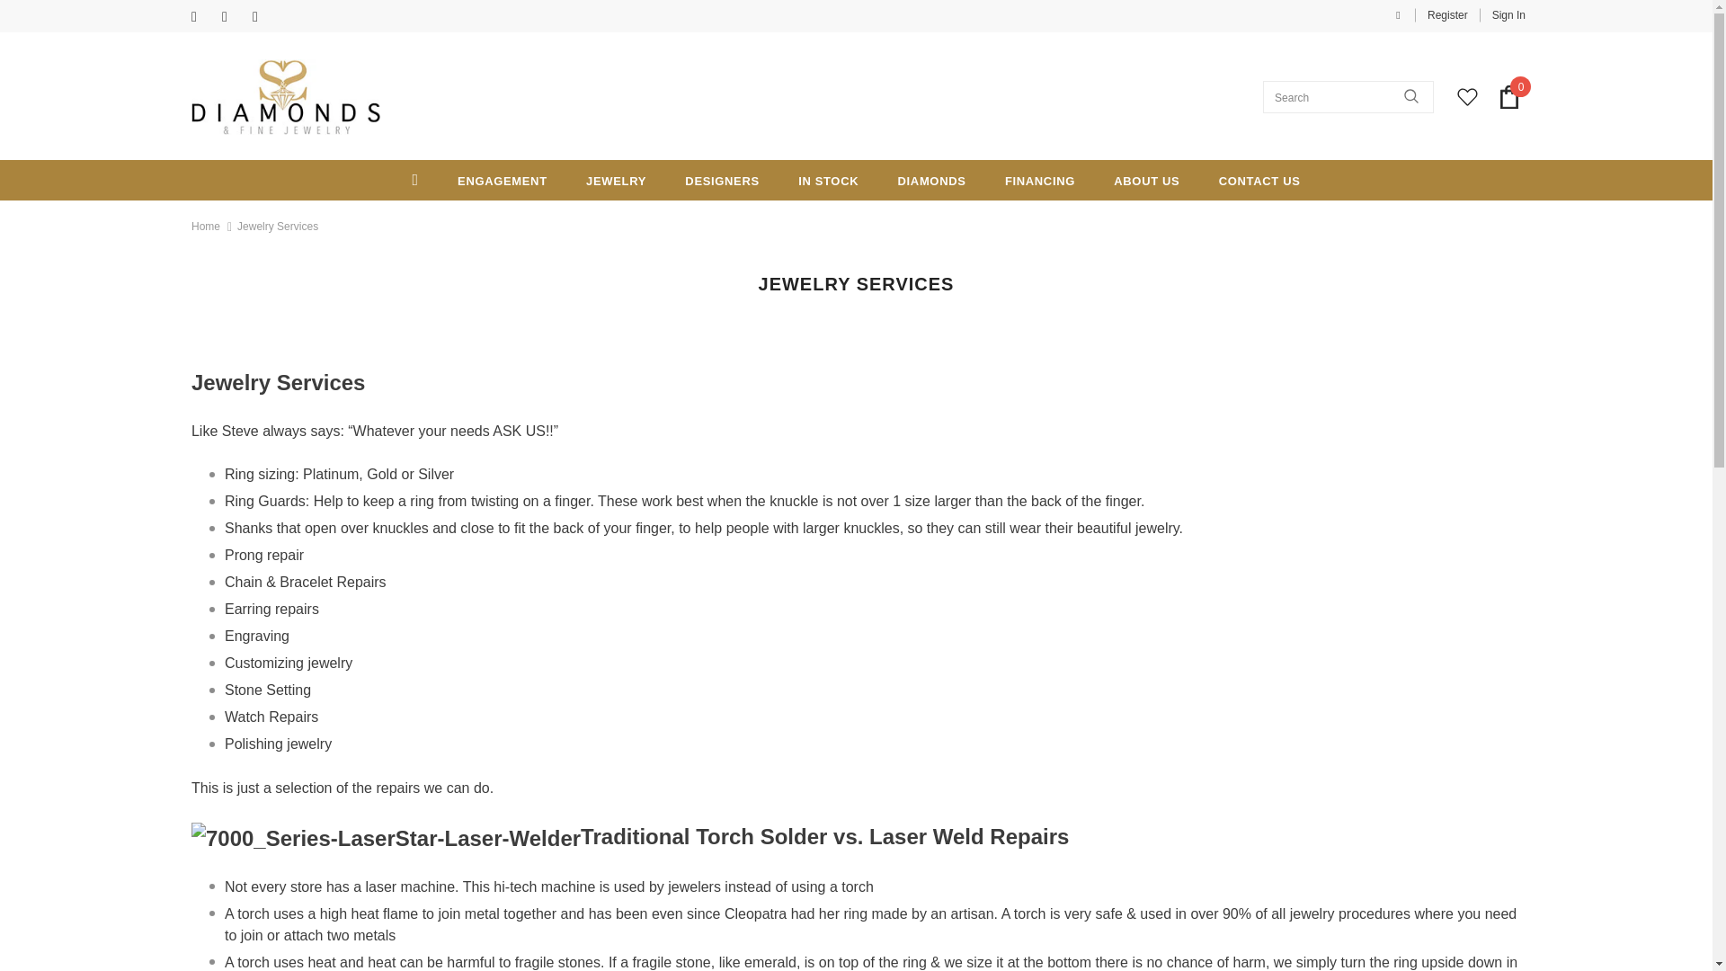  Describe the element at coordinates (262, 17) in the screenshot. I see `Instagram` at that location.